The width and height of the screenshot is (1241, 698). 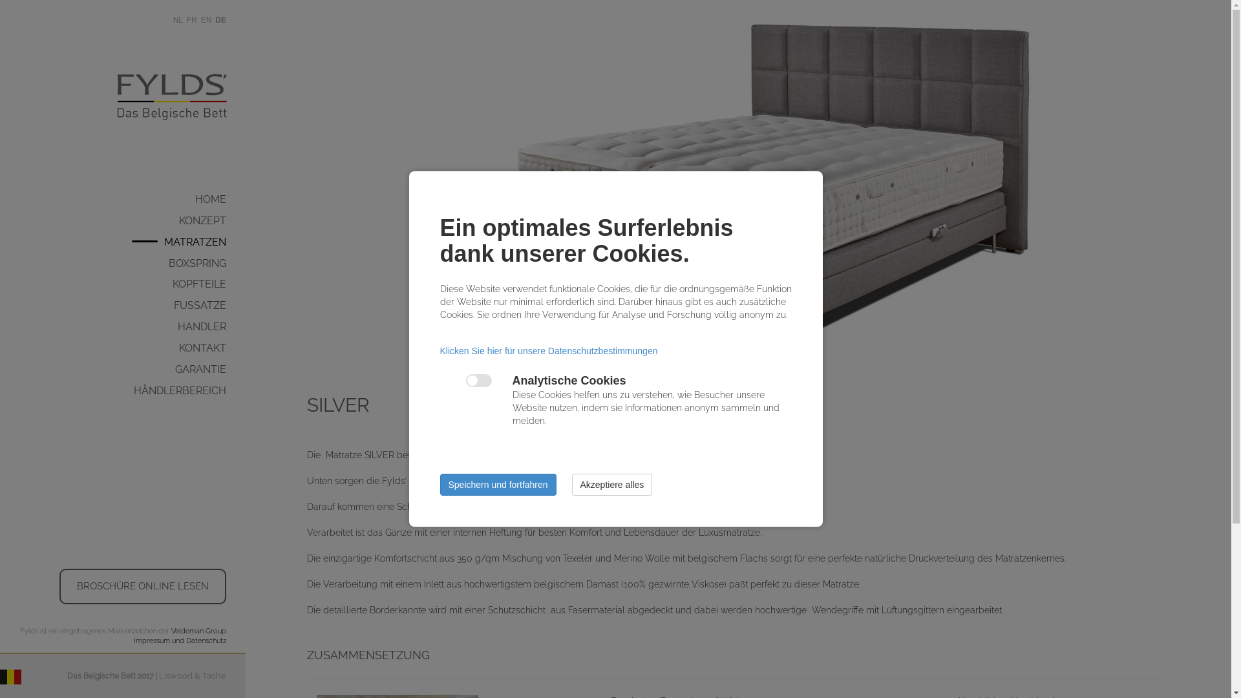 I want to click on SILVER, so click(x=310, y=317).